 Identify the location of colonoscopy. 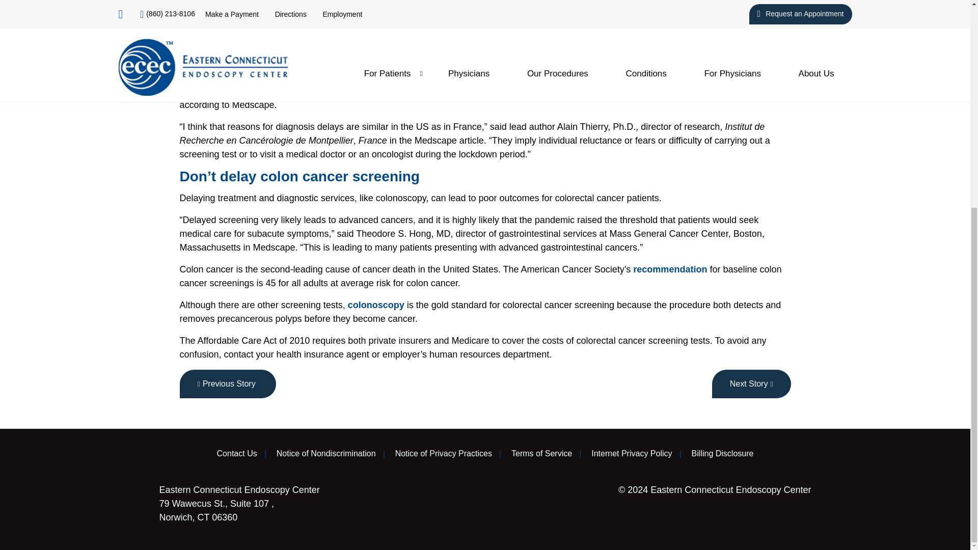
(376, 305).